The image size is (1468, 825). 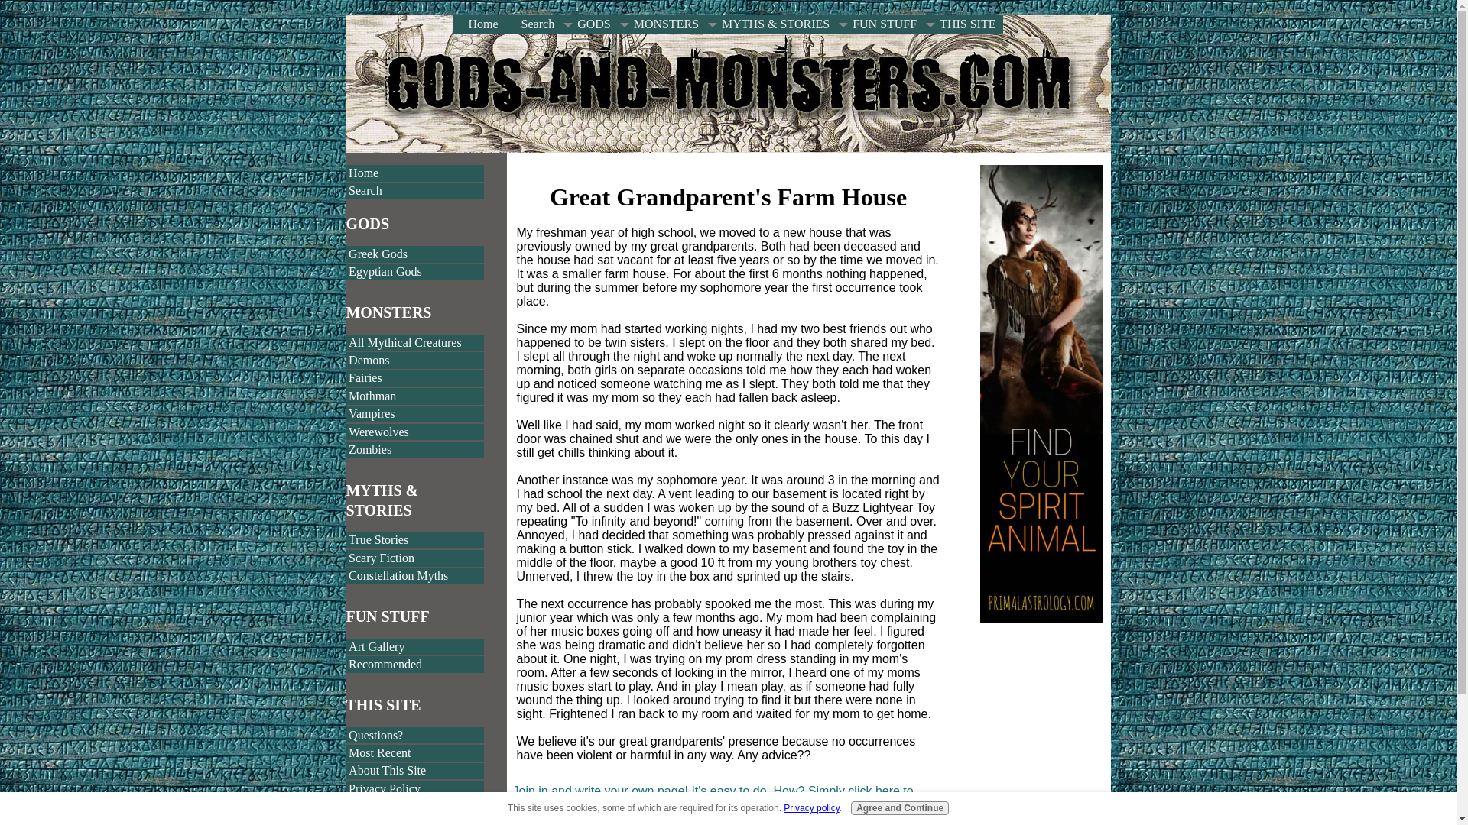 I want to click on Fairies, so click(x=414, y=378).